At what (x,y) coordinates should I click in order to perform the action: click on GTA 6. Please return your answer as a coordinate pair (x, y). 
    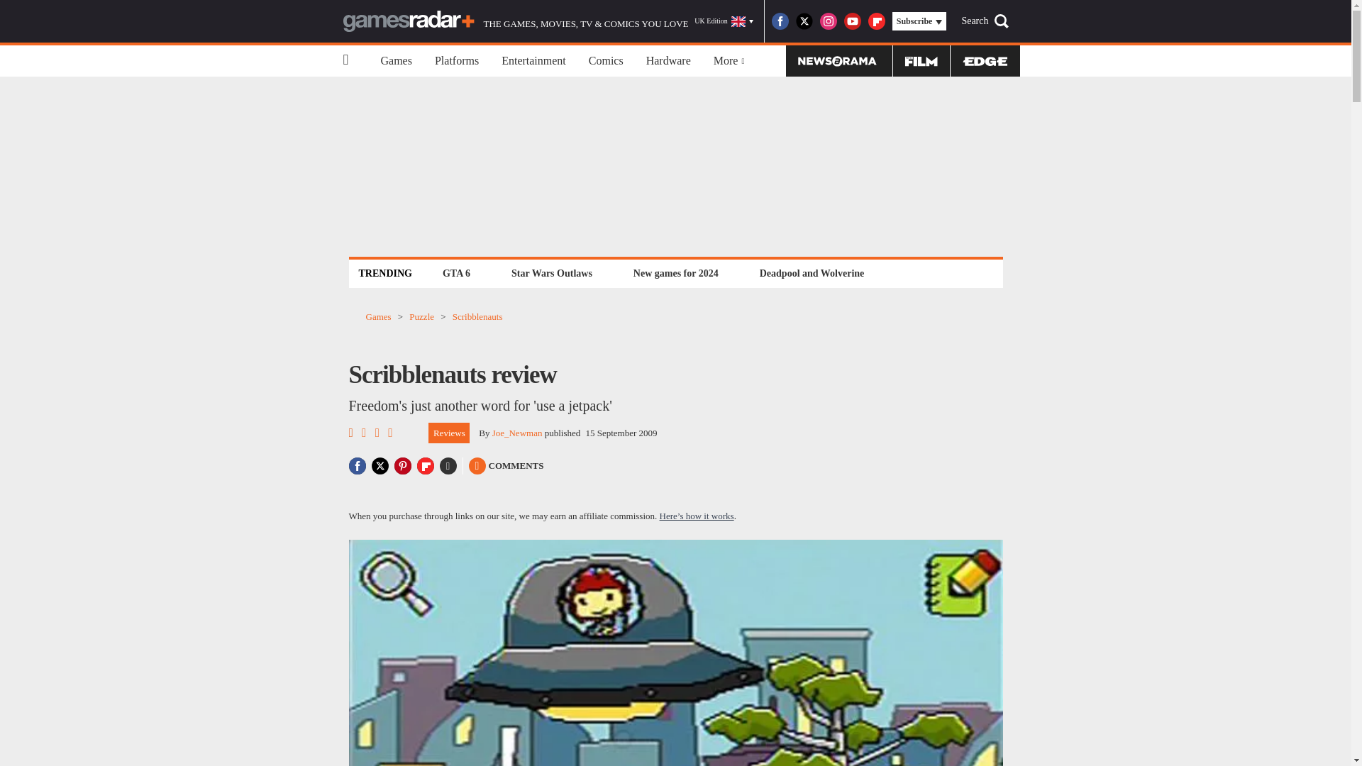
    Looking at the image, I should click on (456, 273).